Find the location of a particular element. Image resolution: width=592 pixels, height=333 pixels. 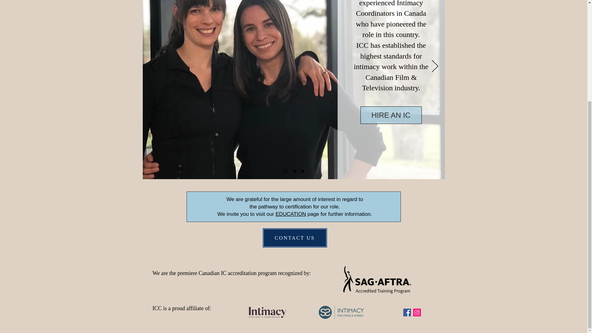

CONTACT US is located at coordinates (295, 237).